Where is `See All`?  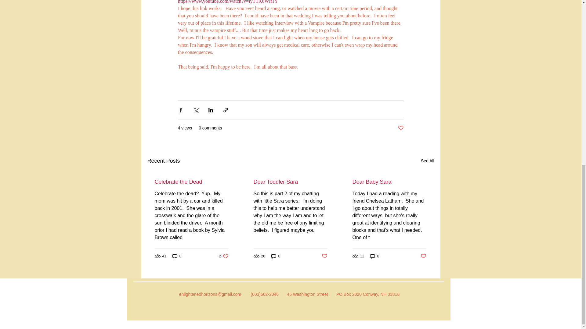 See All is located at coordinates (427, 161).